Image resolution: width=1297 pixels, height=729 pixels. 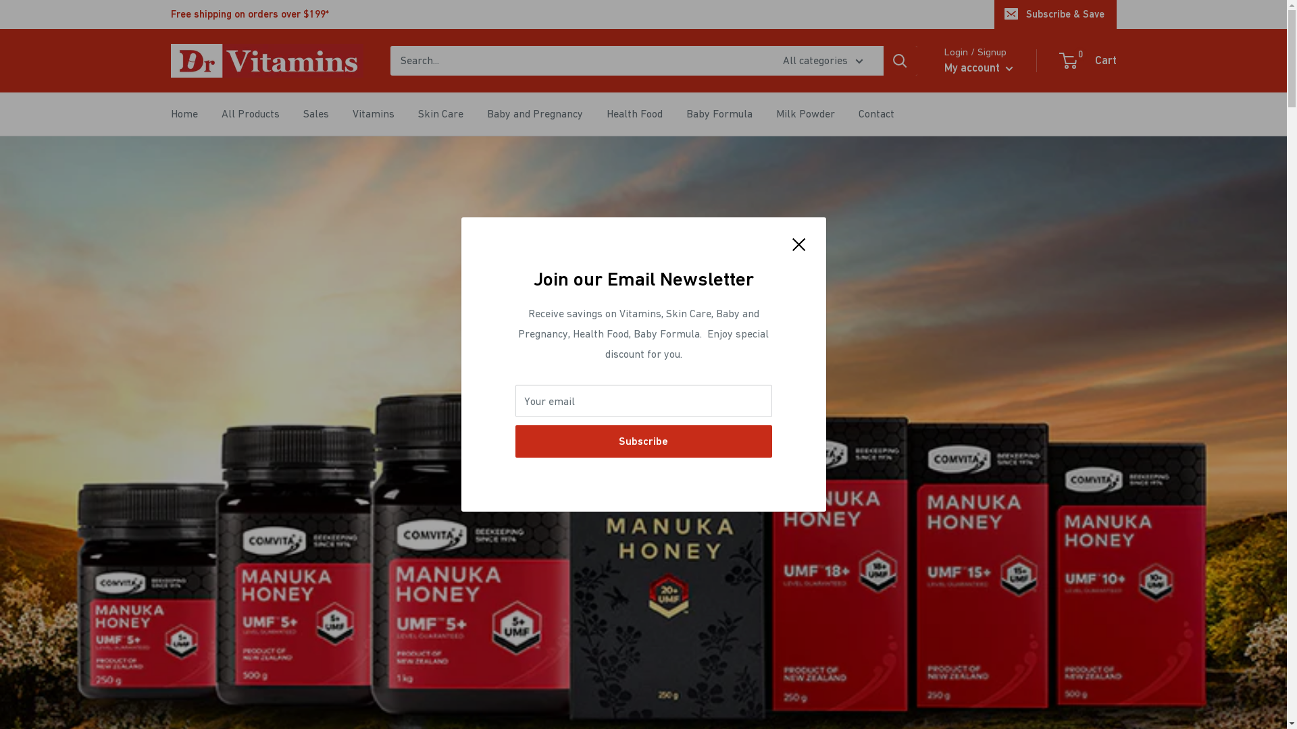 I want to click on All Products, so click(x=251, y=114).